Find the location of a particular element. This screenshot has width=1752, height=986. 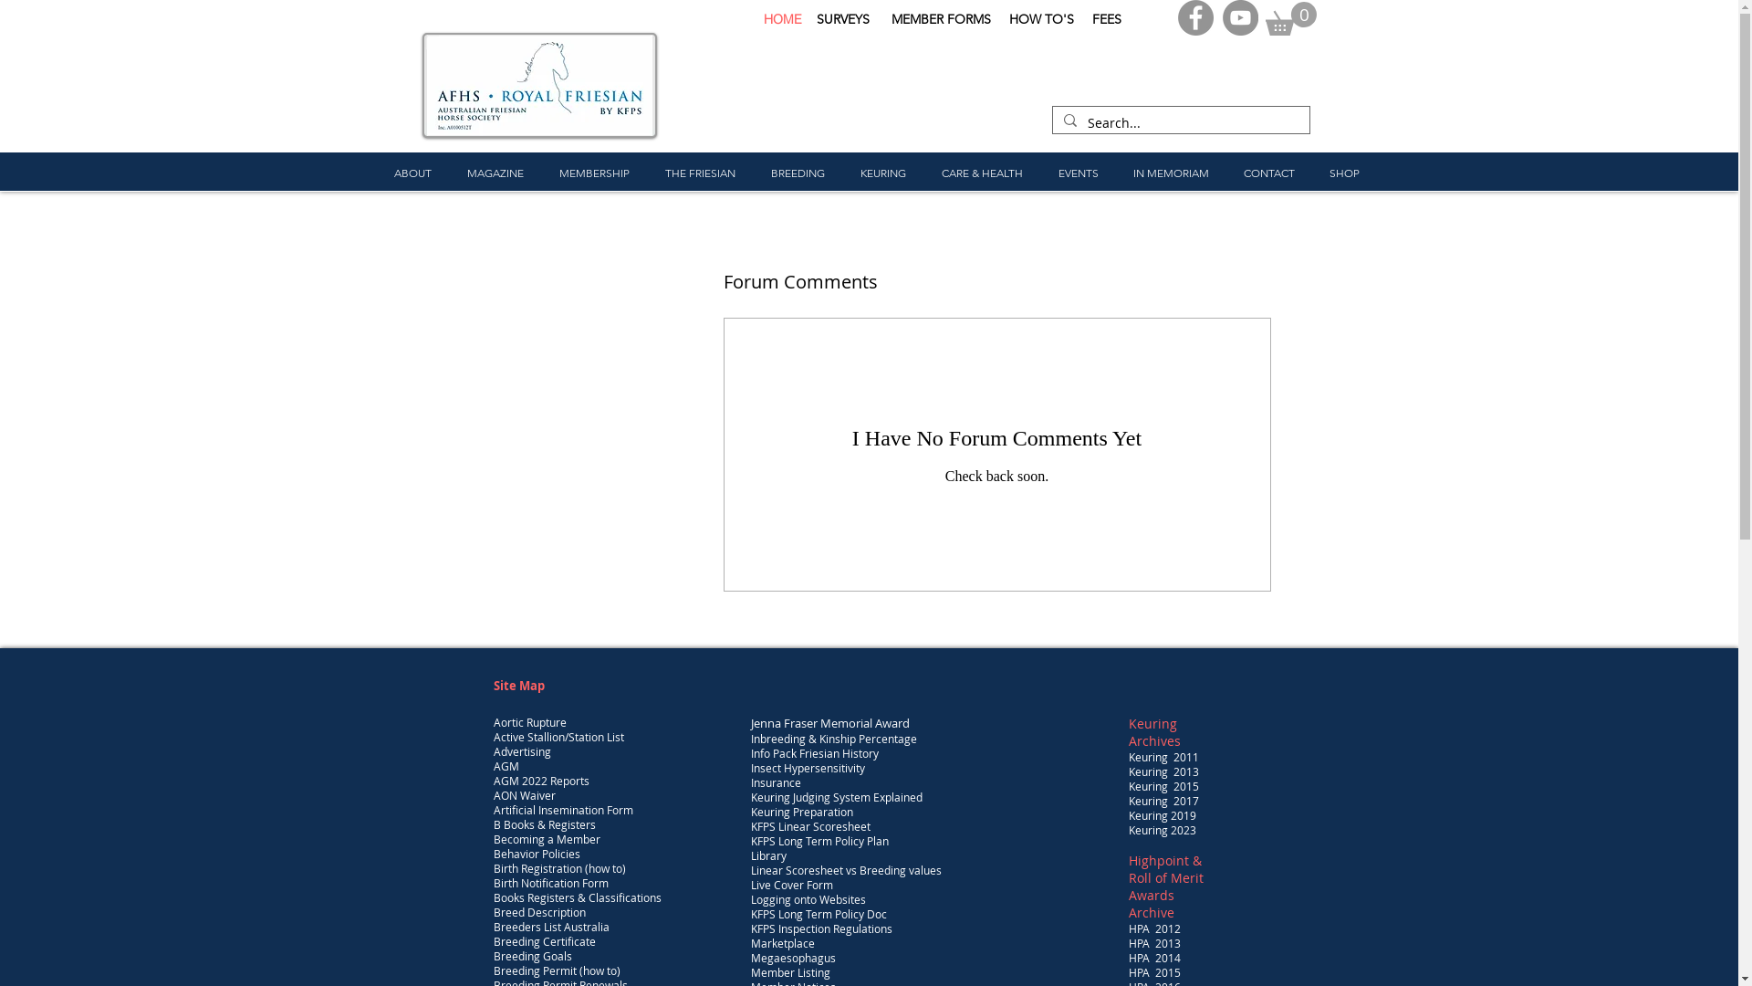

EVENTS is located at coordinates (1078, 173).